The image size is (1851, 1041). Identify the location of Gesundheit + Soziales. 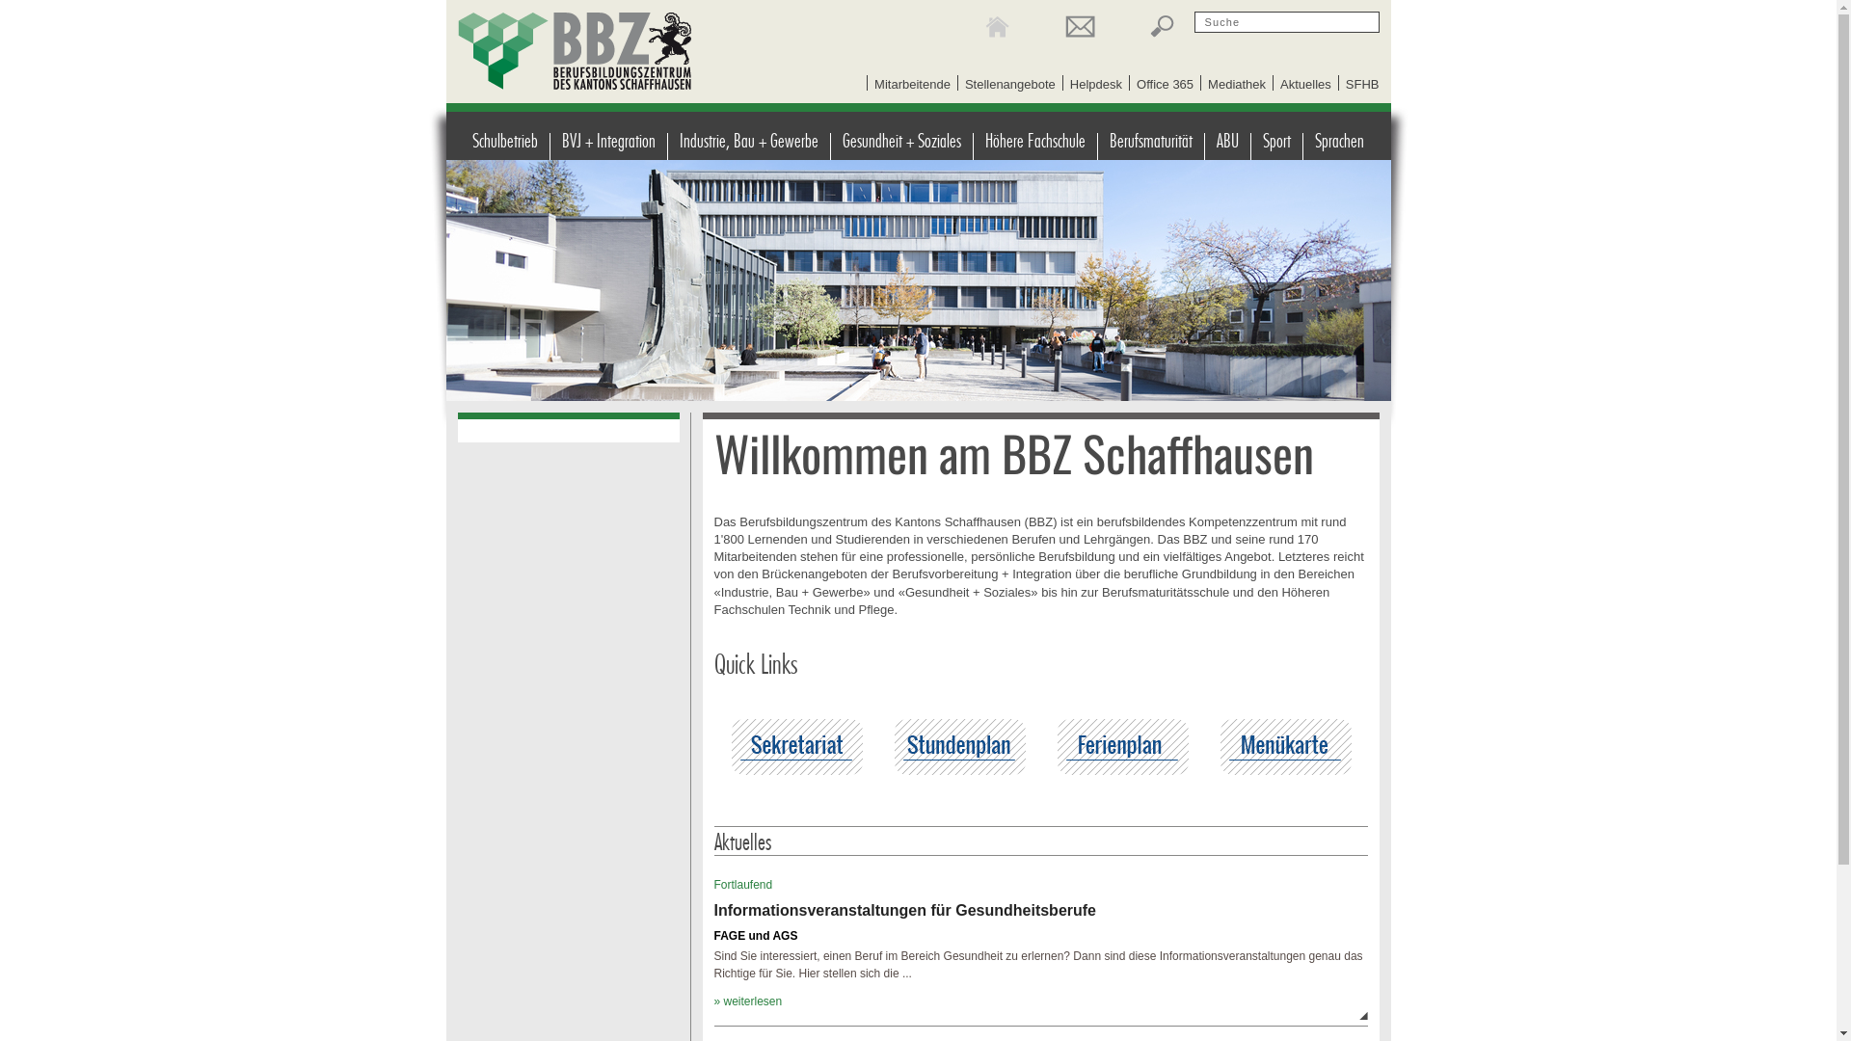
(902, 147).